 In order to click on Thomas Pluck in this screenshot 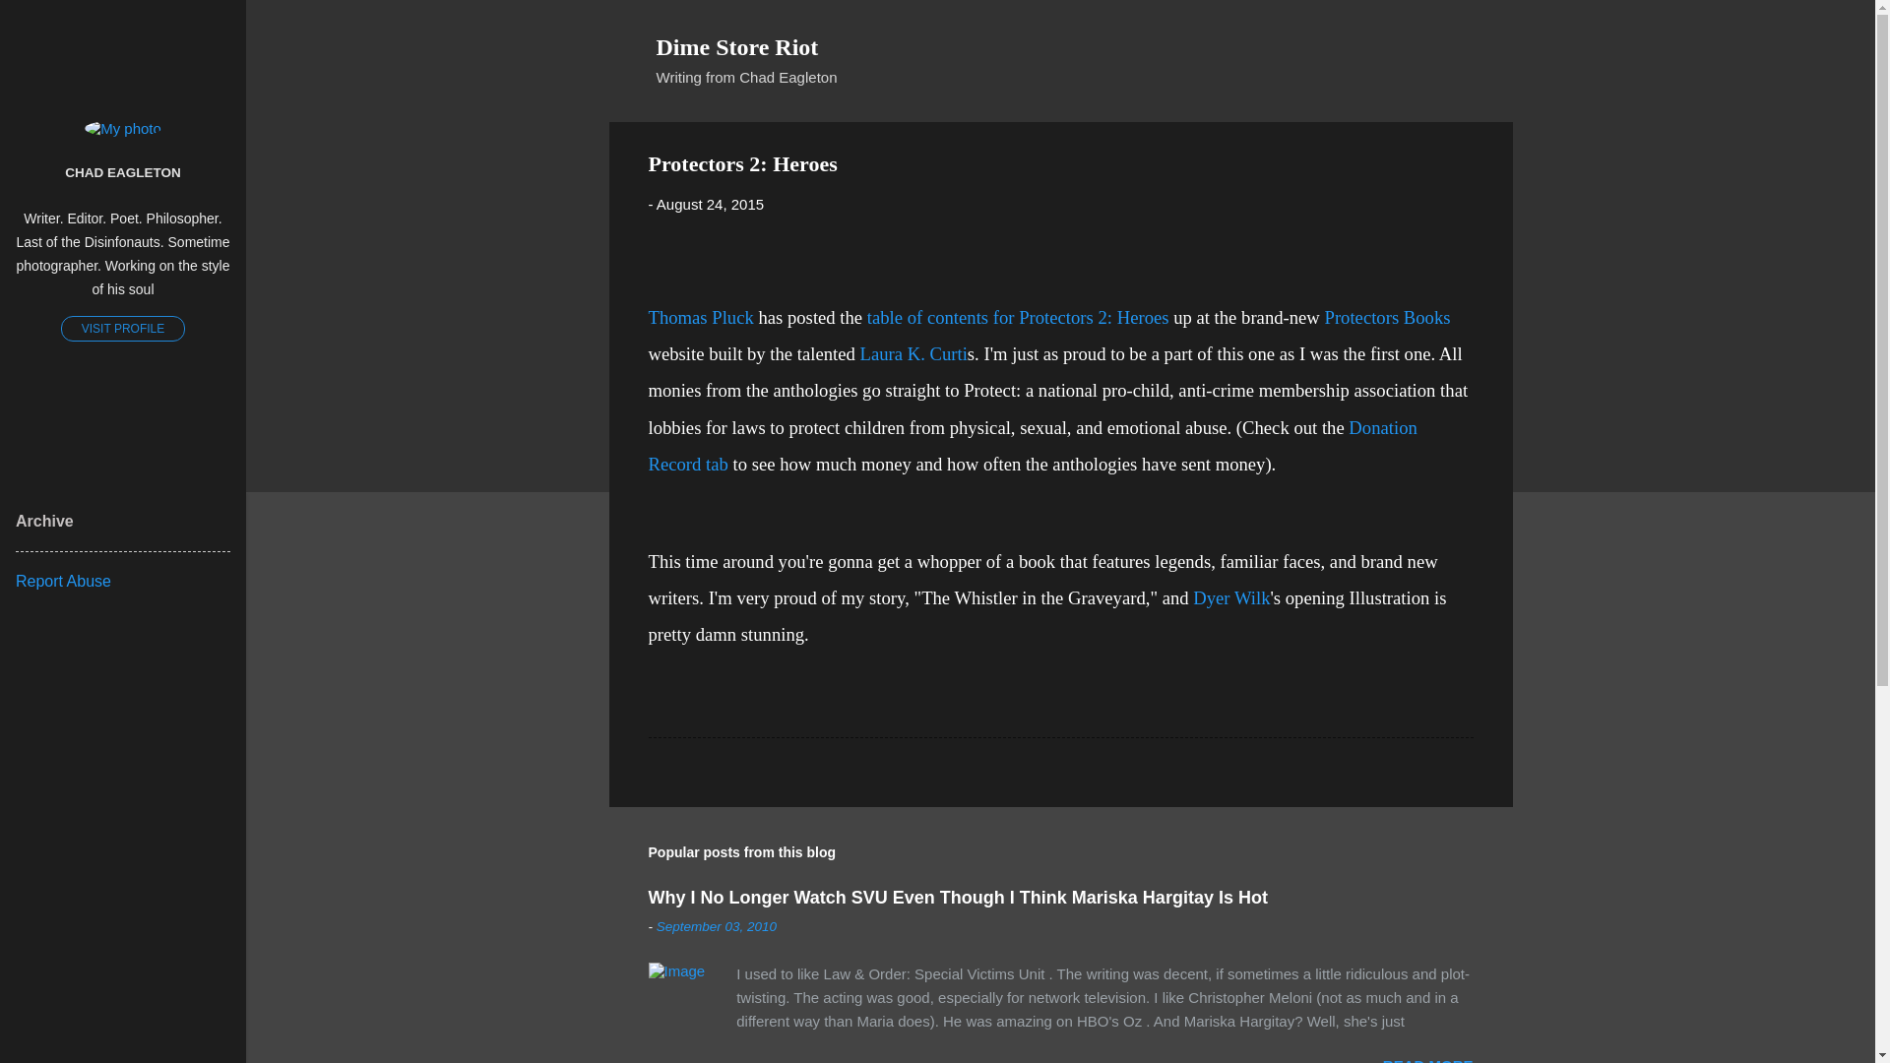, I will do `click(700, 317)`.